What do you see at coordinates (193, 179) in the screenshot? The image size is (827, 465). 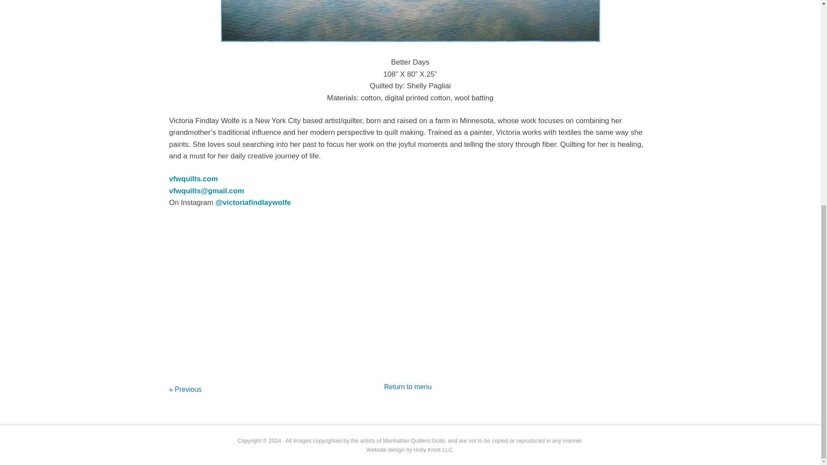 I see `vfwquilts.com` at bounding box center [193, 179].